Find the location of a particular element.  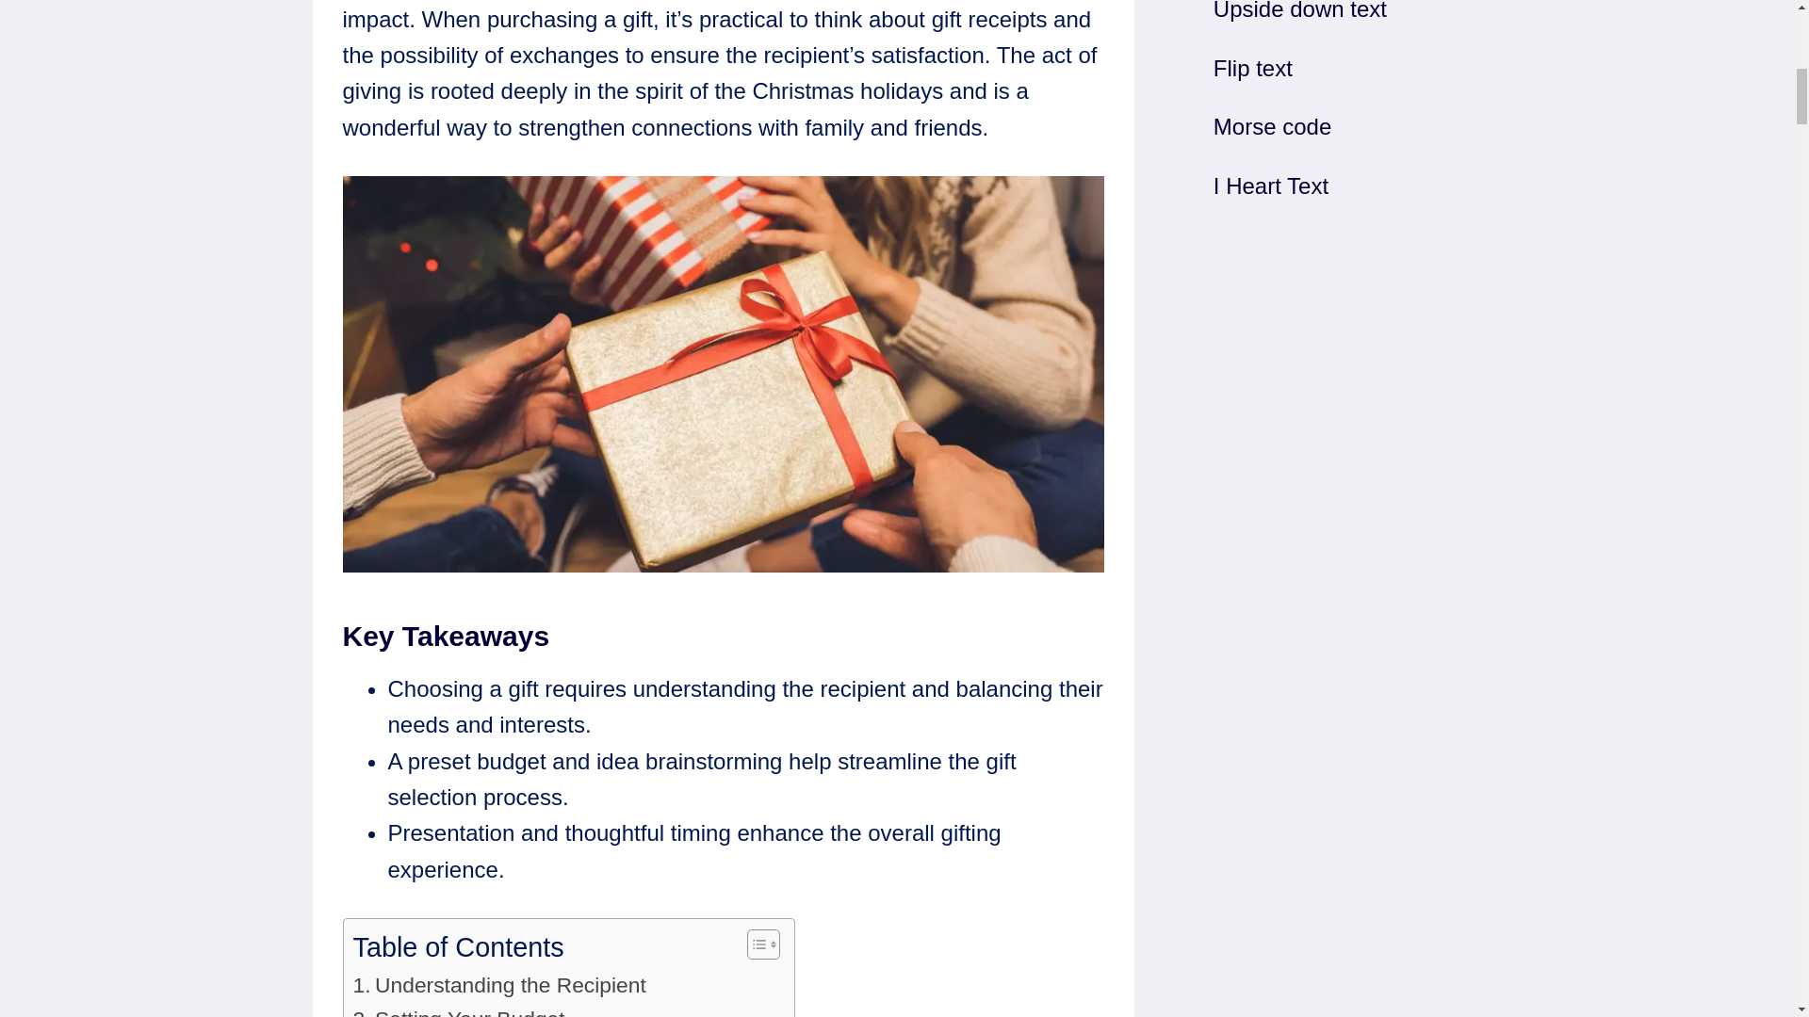

Understanding the Recipient is located at coordinates (499, 985).